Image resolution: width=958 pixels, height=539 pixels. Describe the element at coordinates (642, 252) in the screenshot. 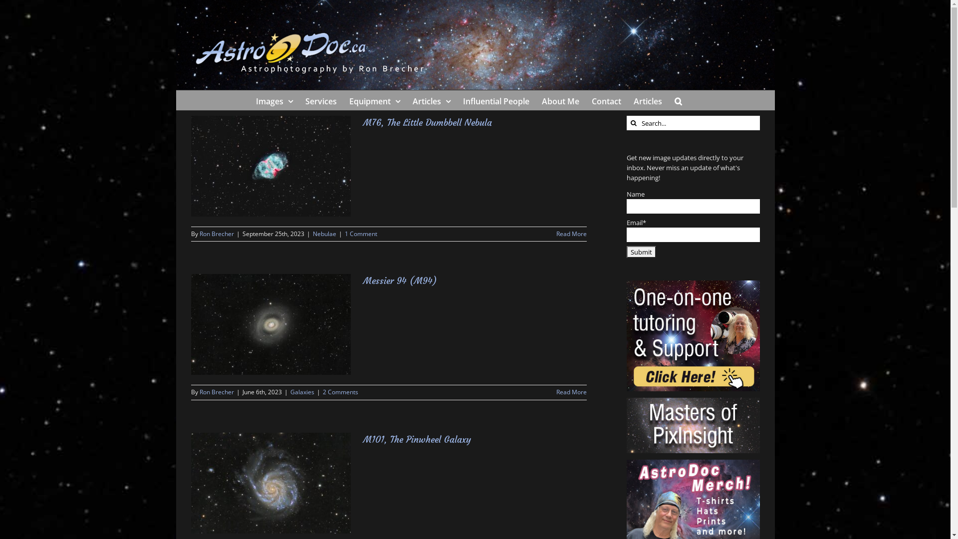

I see `Submit` at that location.